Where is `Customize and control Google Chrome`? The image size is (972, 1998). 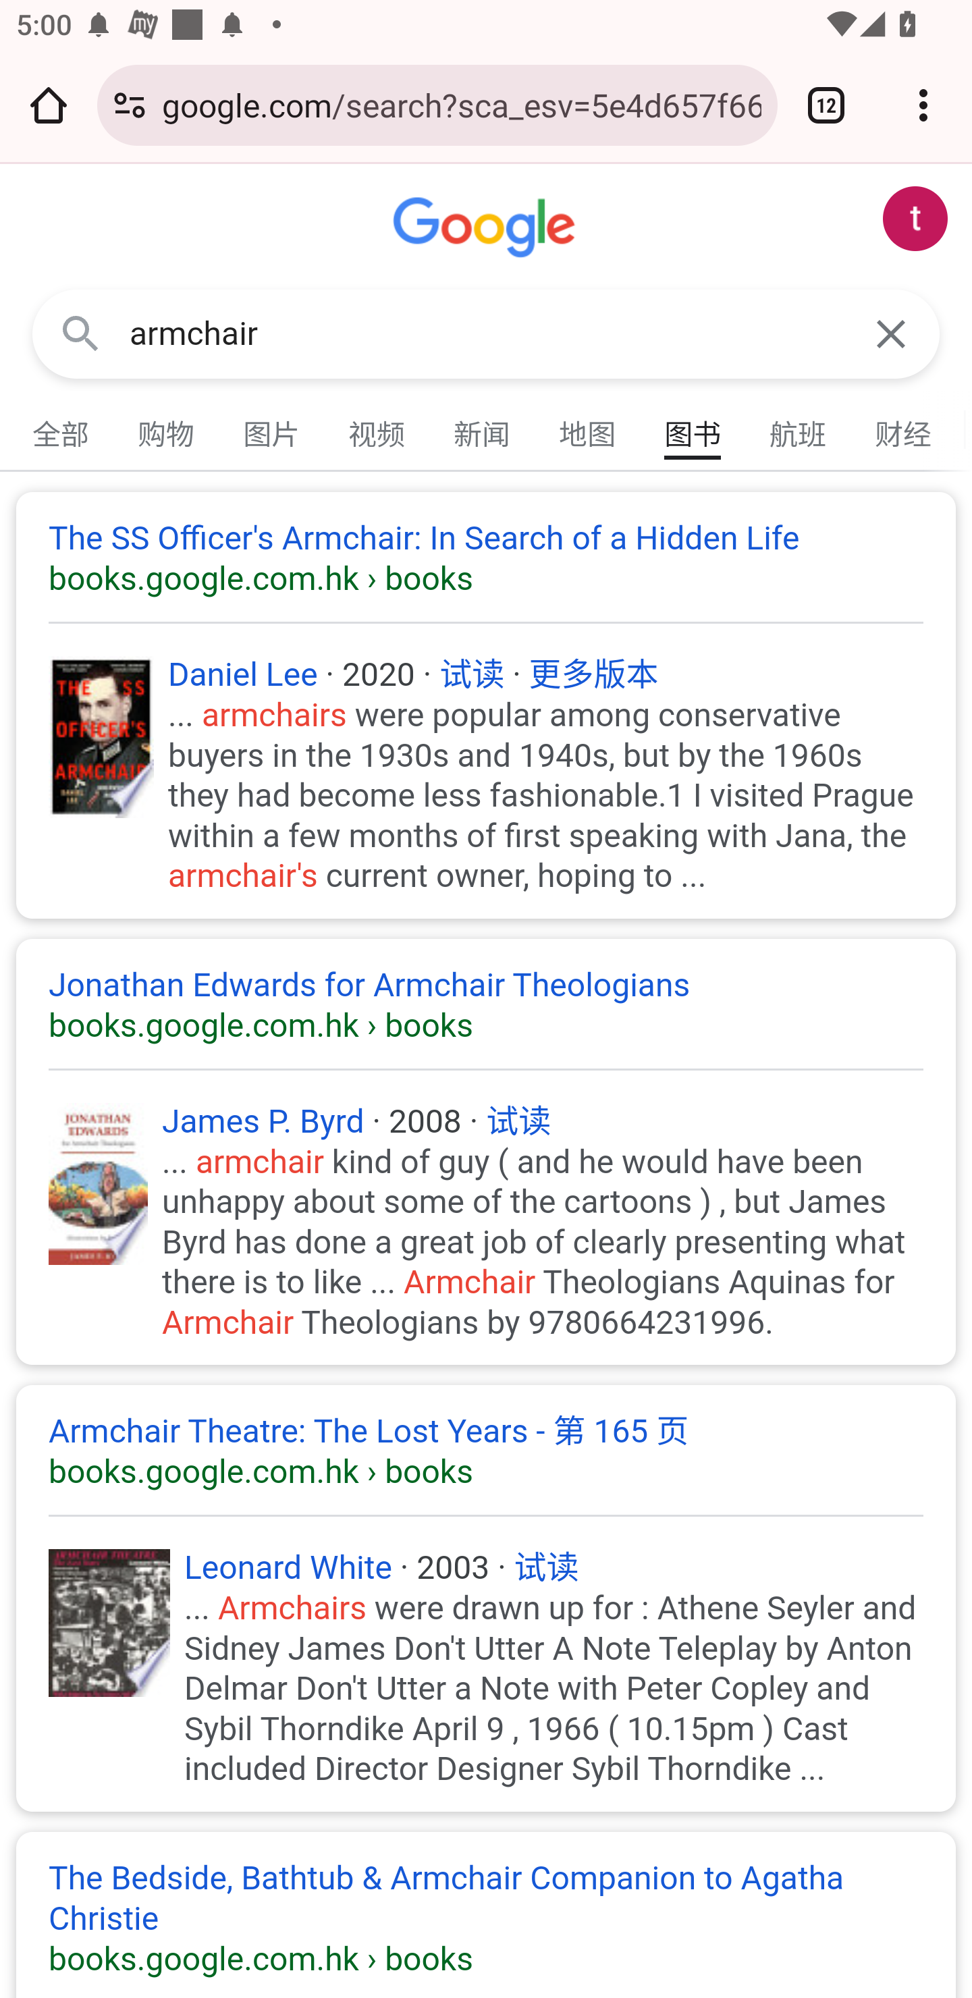 Customize and control Google Chrome is located at coordinates (923, 105).